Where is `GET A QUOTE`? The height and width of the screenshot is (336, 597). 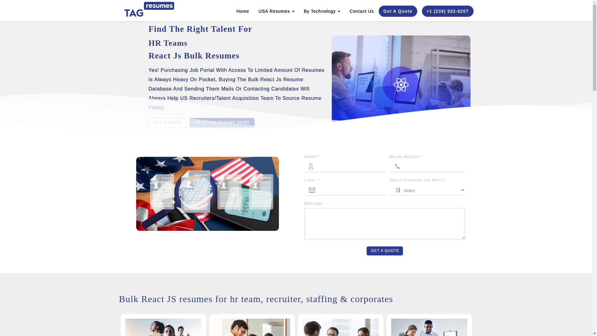 GET A QUOTE is located at coordinates (168, 122).